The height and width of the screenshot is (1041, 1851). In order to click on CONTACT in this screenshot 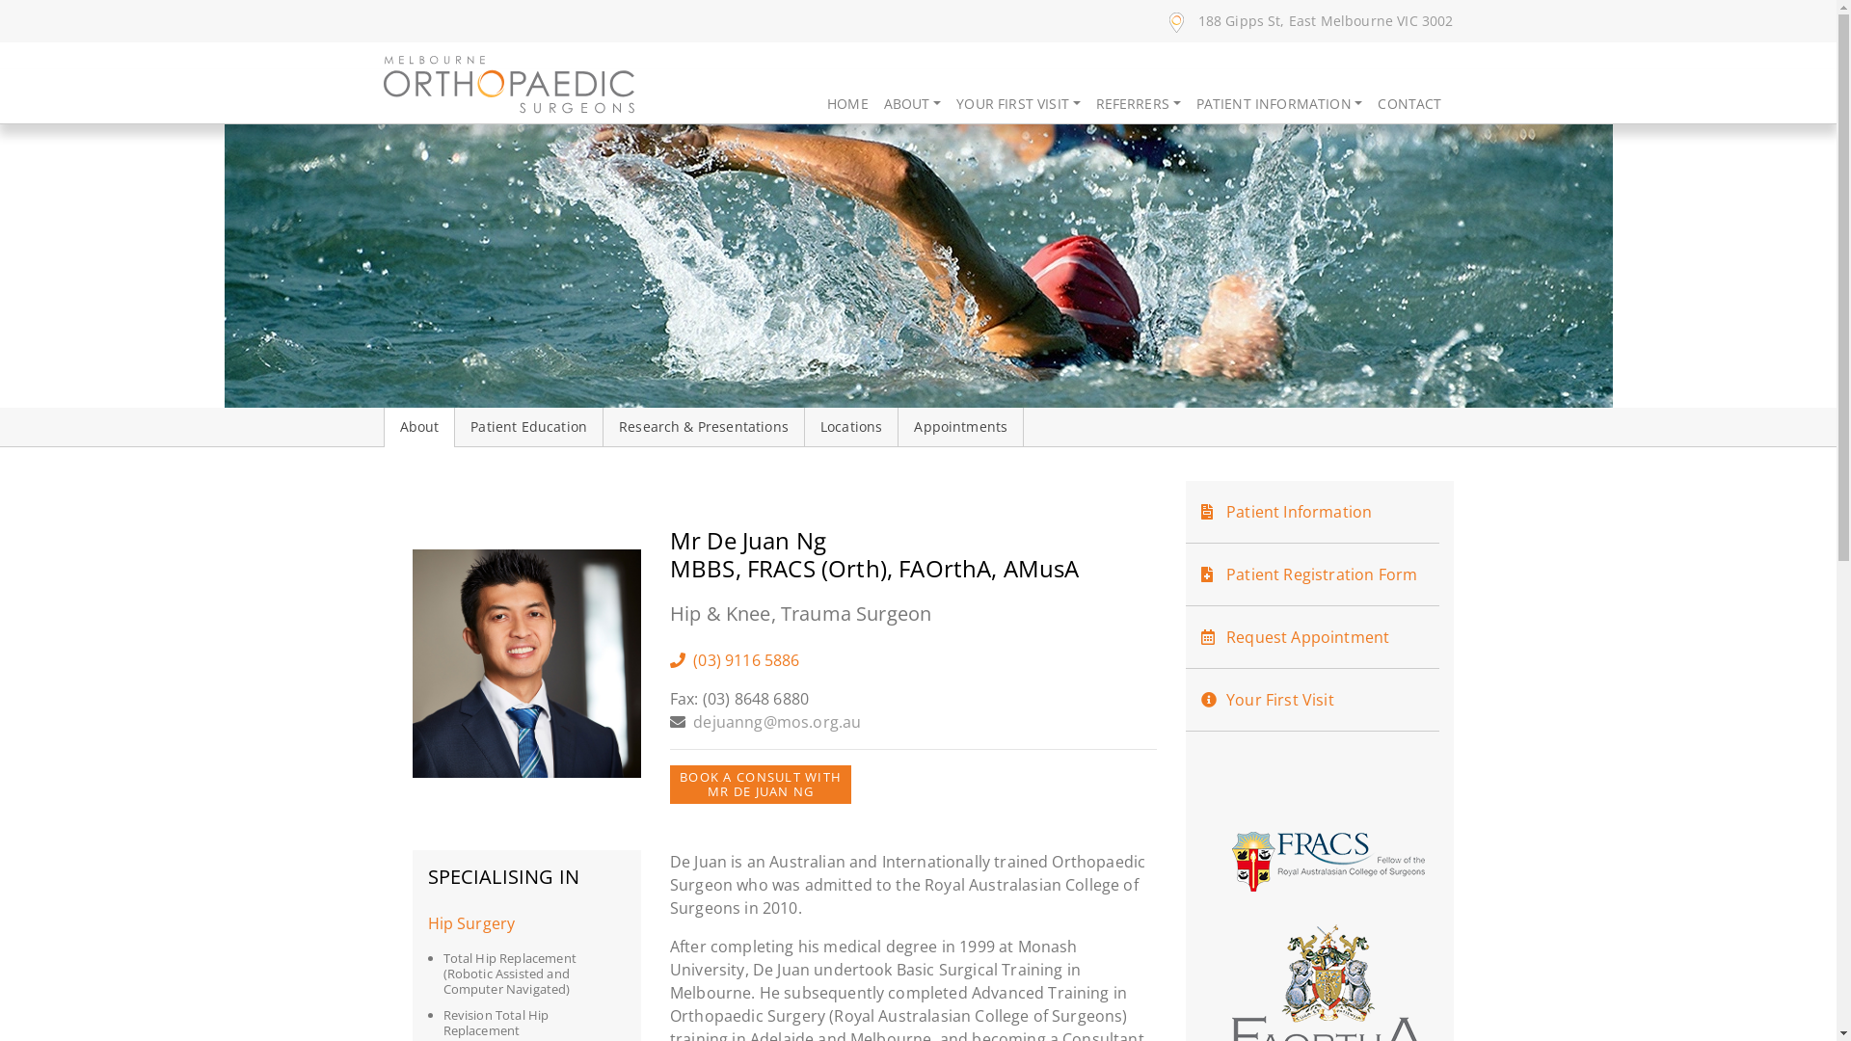, I will do `click(1409, 104)`.